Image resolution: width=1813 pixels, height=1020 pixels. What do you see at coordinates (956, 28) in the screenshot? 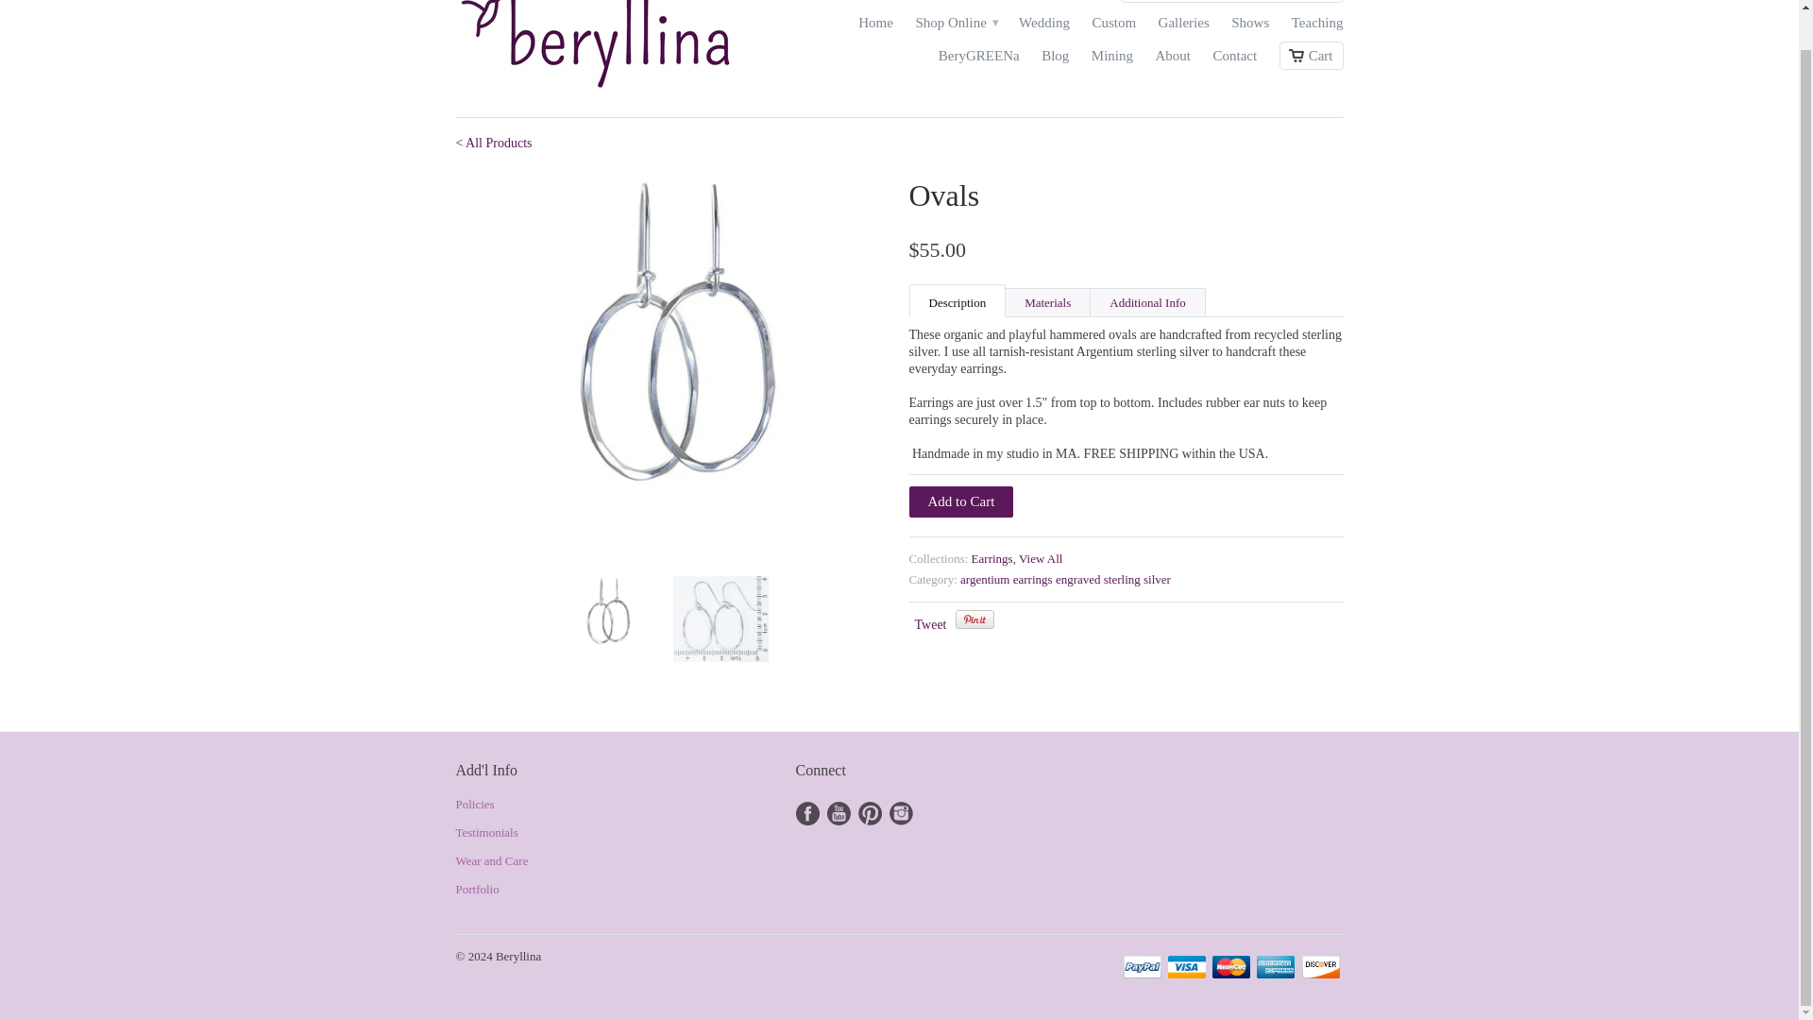
I see `Shop Online` at bounding box center [956, 28].